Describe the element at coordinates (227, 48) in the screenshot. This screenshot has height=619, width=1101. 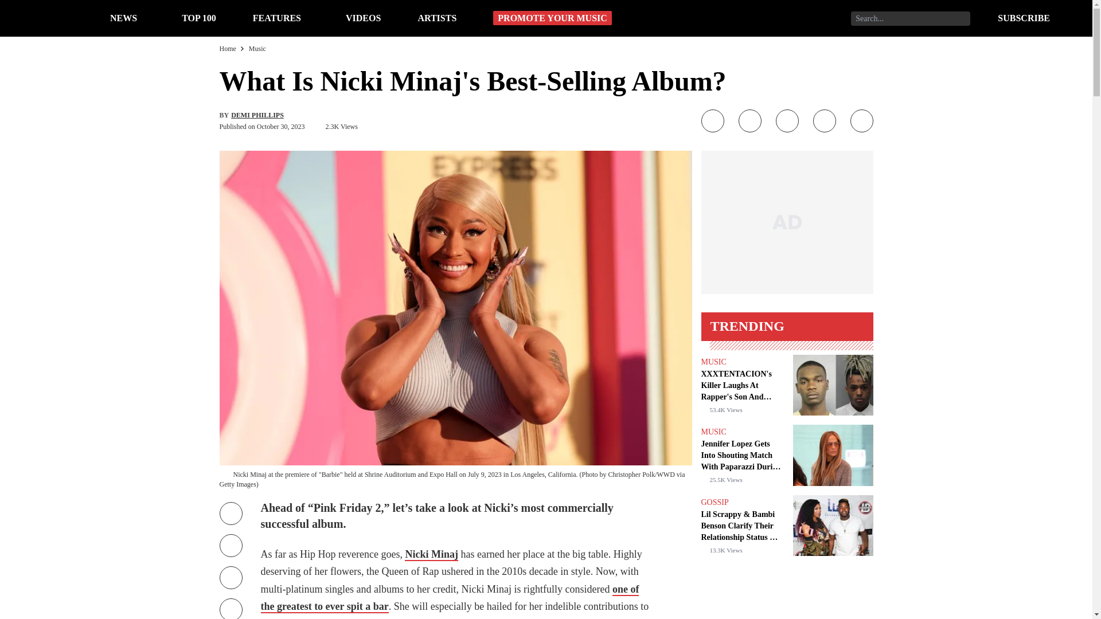
I see `Home` at that location.